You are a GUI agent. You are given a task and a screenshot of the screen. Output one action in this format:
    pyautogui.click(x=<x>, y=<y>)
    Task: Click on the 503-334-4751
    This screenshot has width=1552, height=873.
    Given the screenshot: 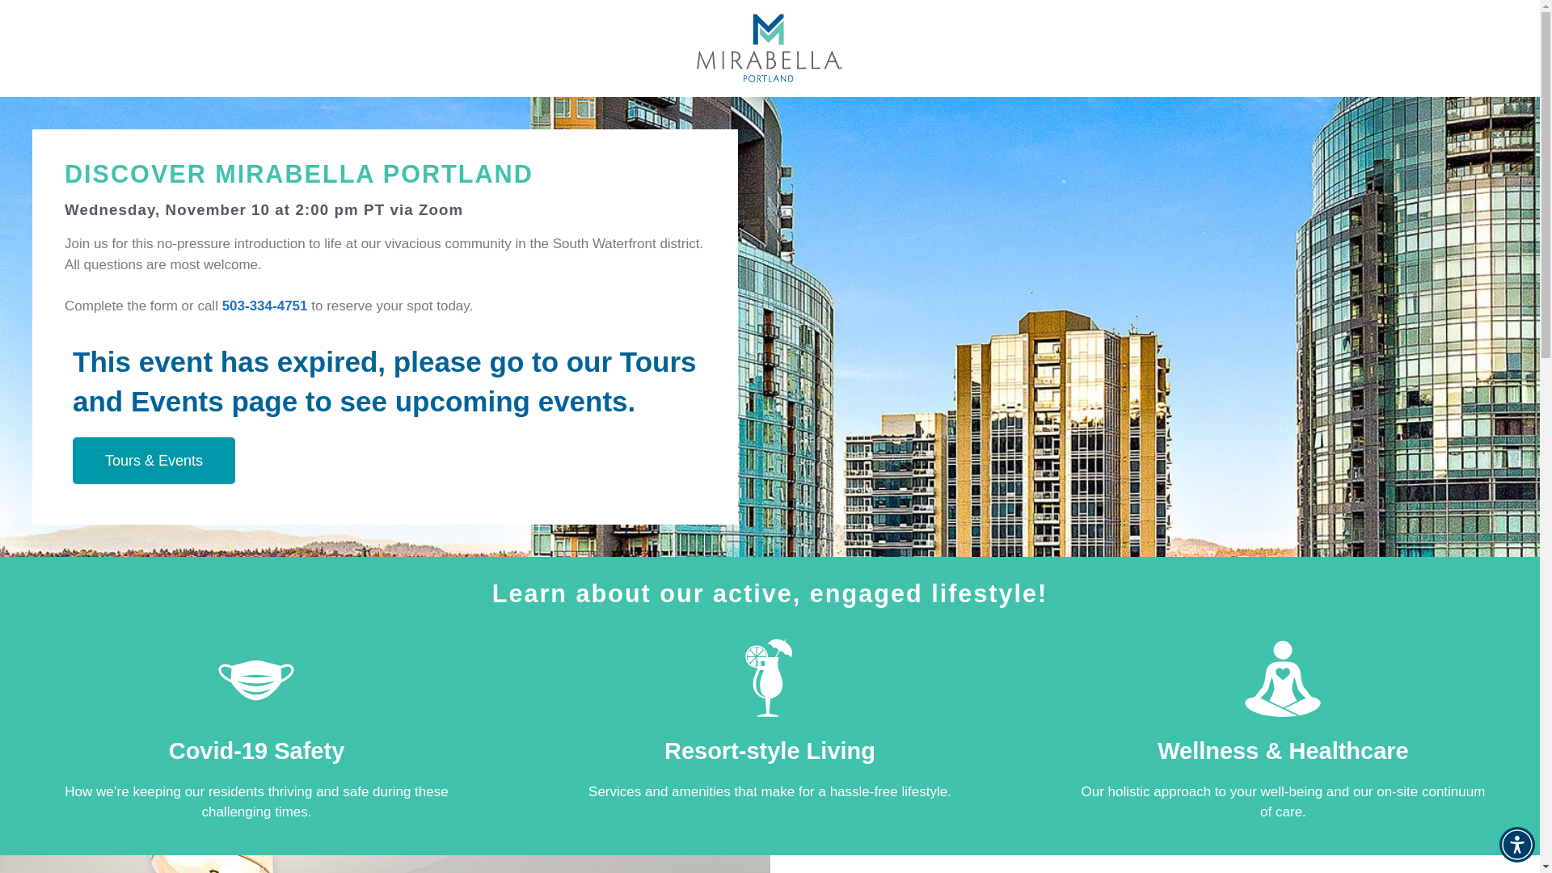 What is the action you would take?
    pyautogui.click(x=264, y=306)
    